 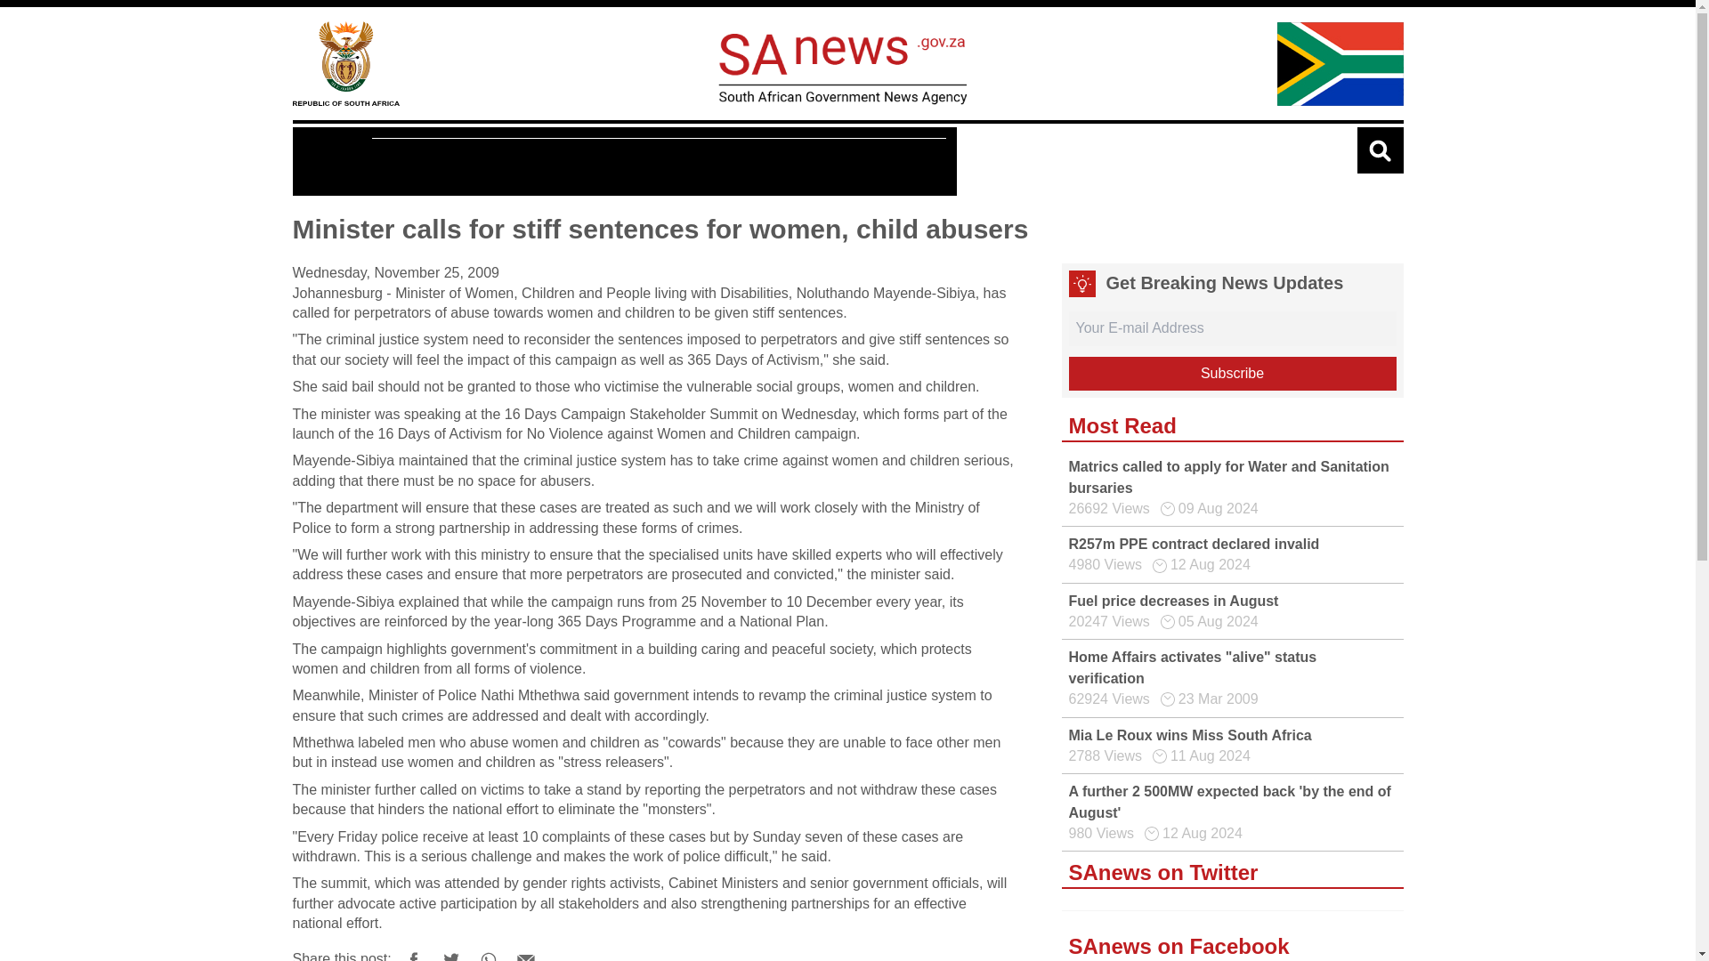 What do you see at coordinates (1232, 373) in the screenshot?
I see `Subscribe` at bounding box center [1232, 373].